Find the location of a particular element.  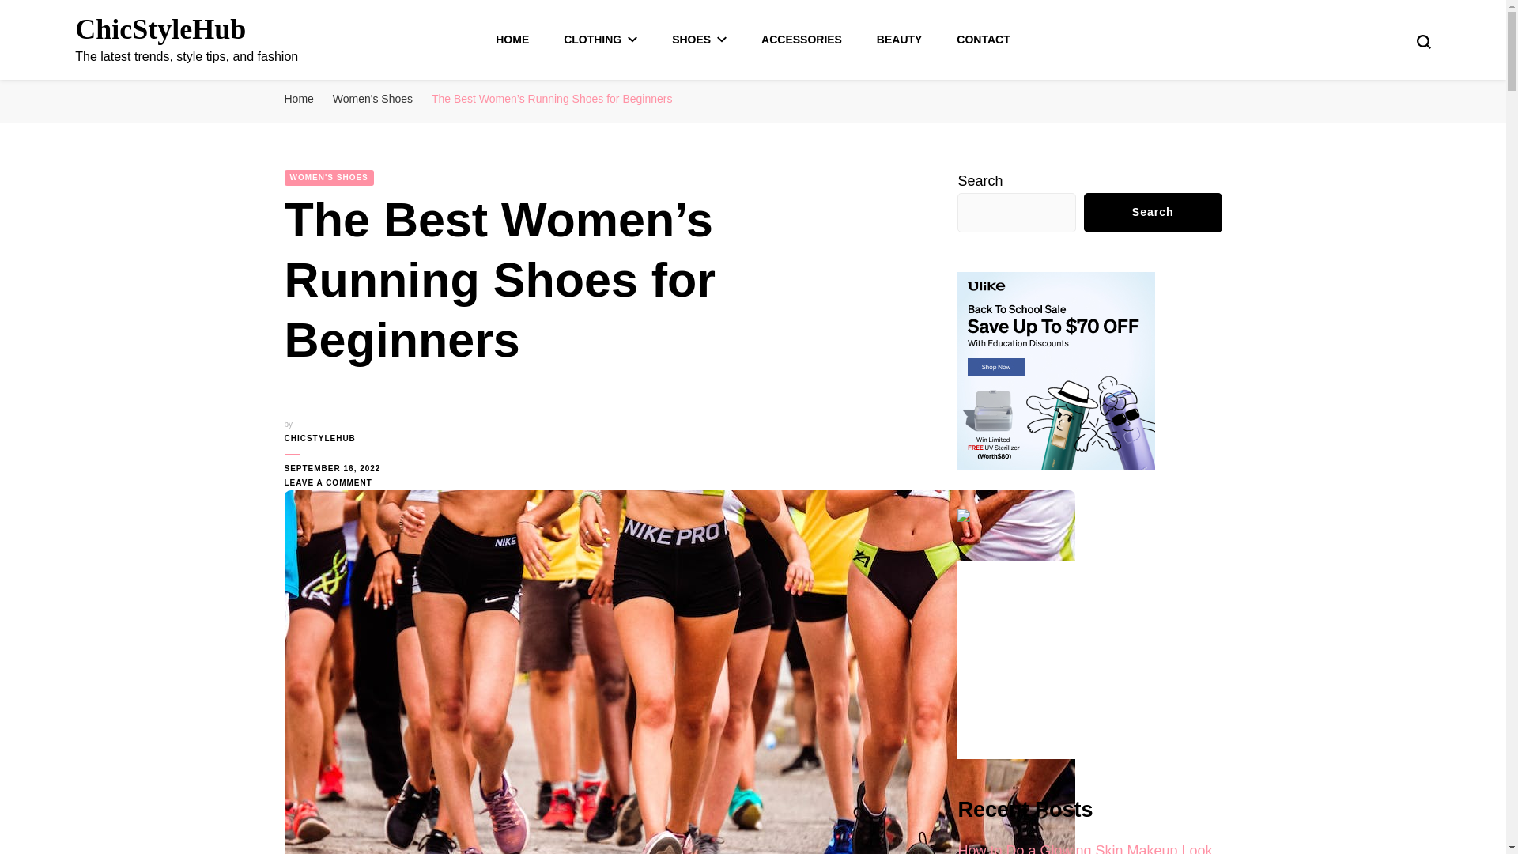

BEAUTY is located at coordinates (900, 40).